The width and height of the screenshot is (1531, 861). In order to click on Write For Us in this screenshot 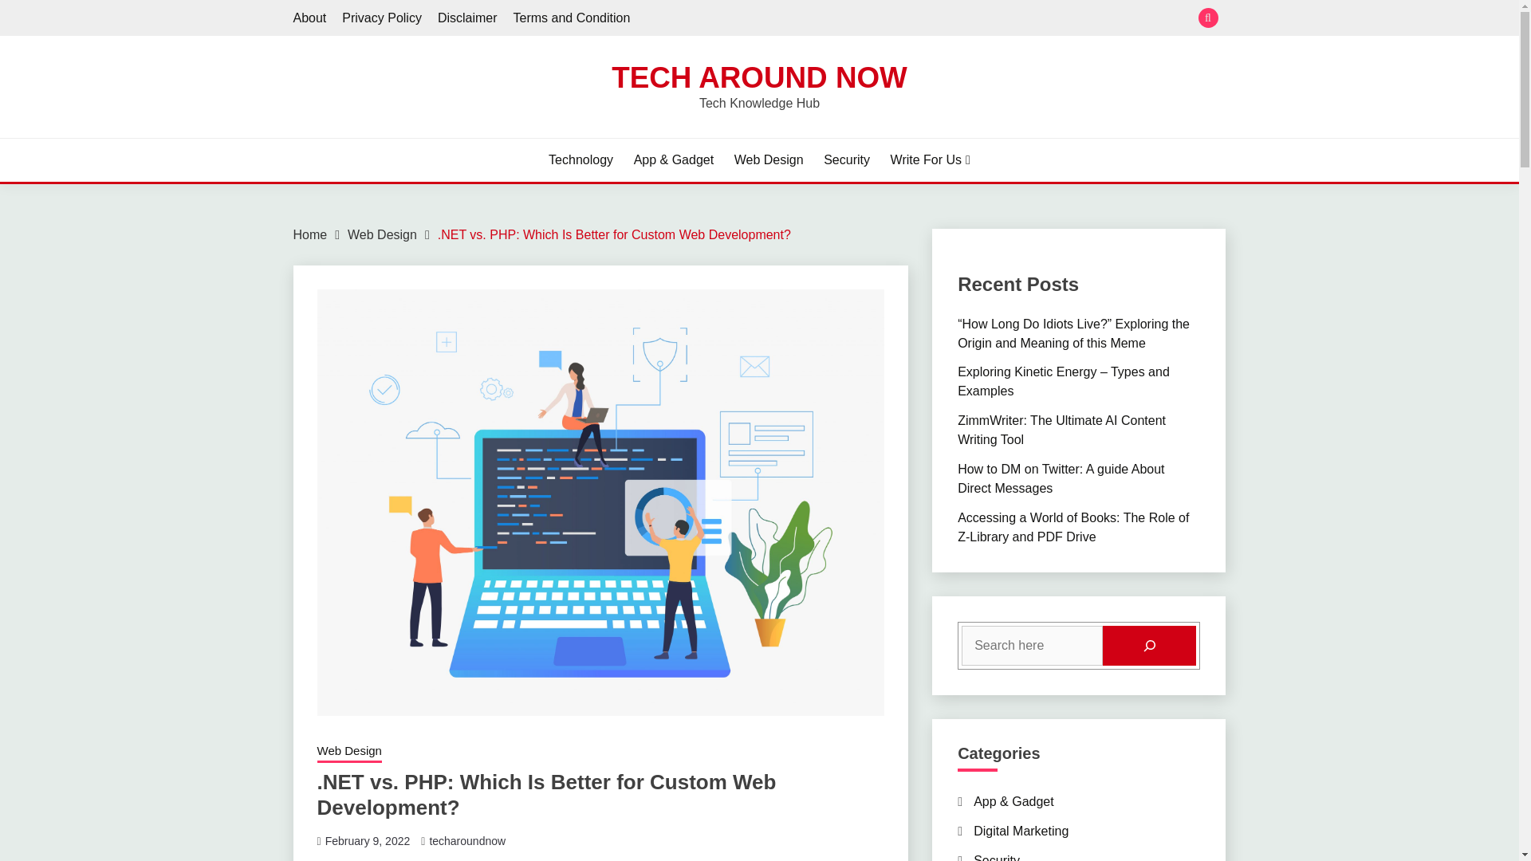, I will do `click(931, 159)`.